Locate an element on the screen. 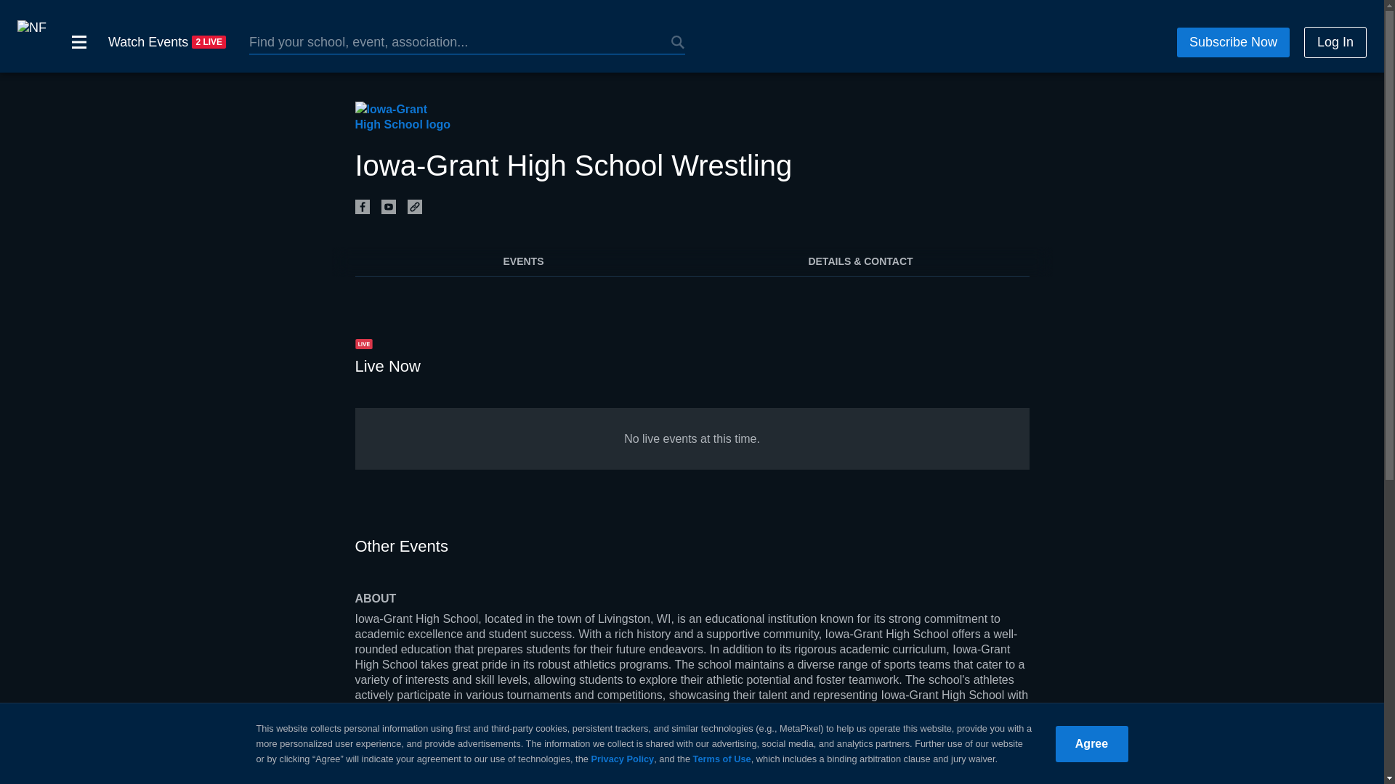 This screenshot has height=784, width=1395. Subscribe Now is located at coordinates (1224, 38).